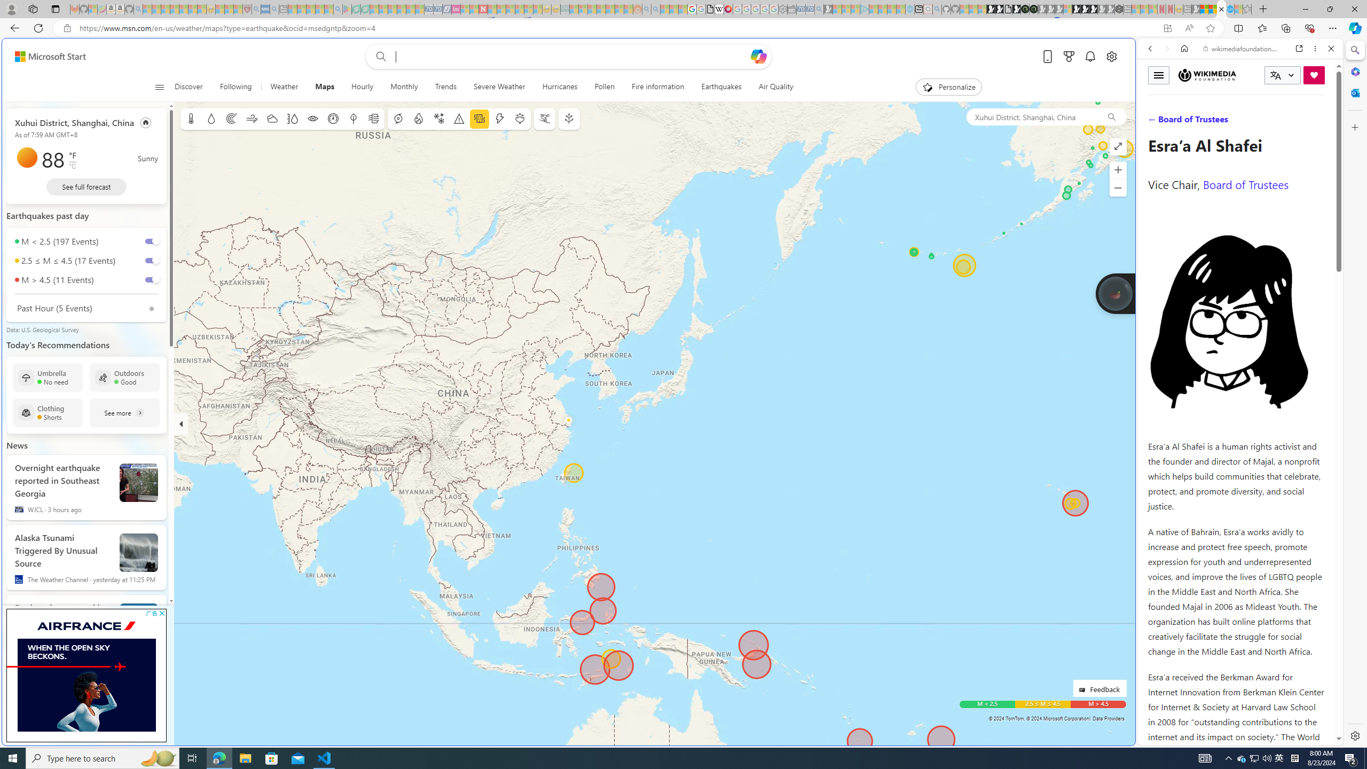 This screenshot has width=1367, height=769. I want to click on Jobs - lastminute.com Investor Portal - Sleeping, so click(456, 9).